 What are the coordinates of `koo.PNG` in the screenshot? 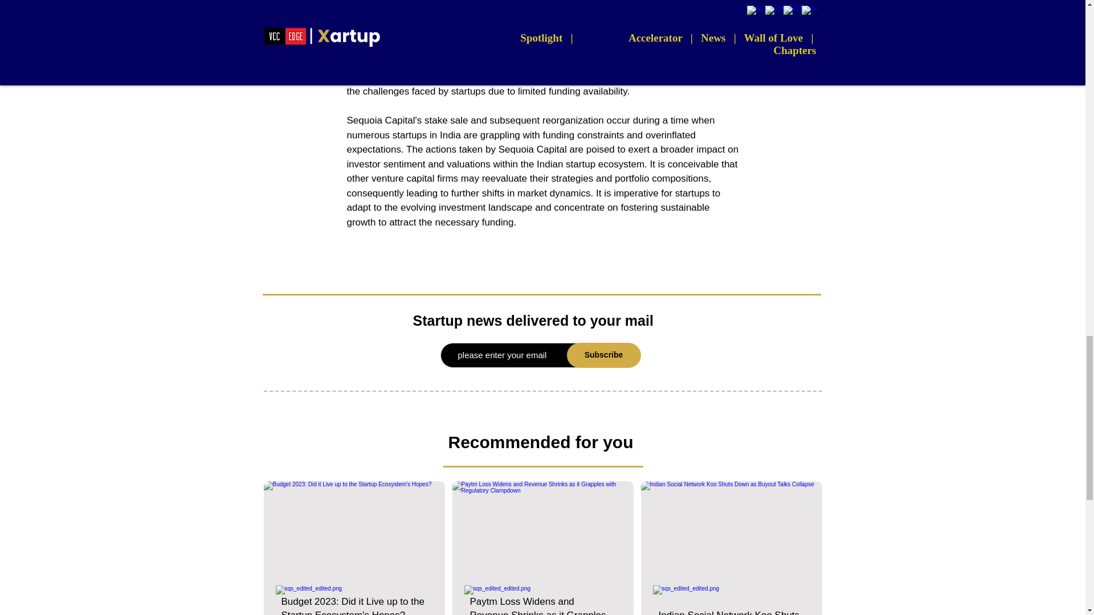 It's located at (730, 532).